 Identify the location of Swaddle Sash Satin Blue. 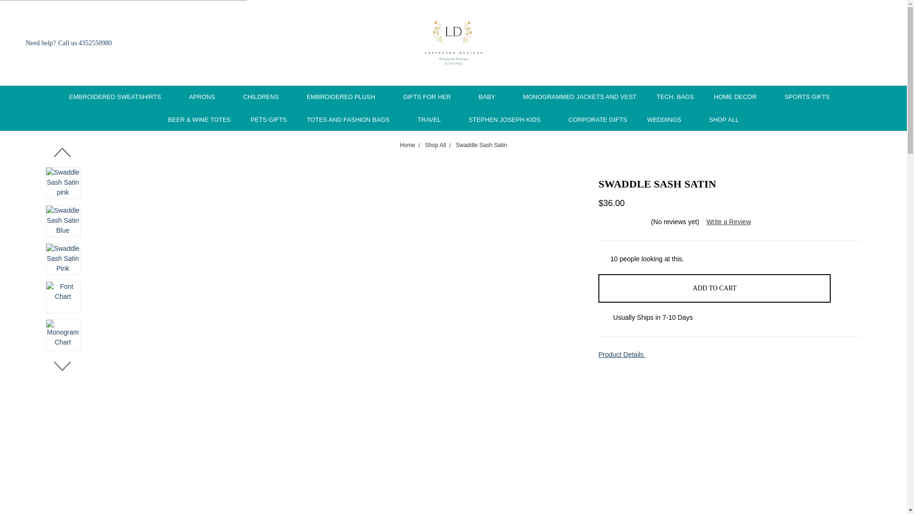
(63, 221).